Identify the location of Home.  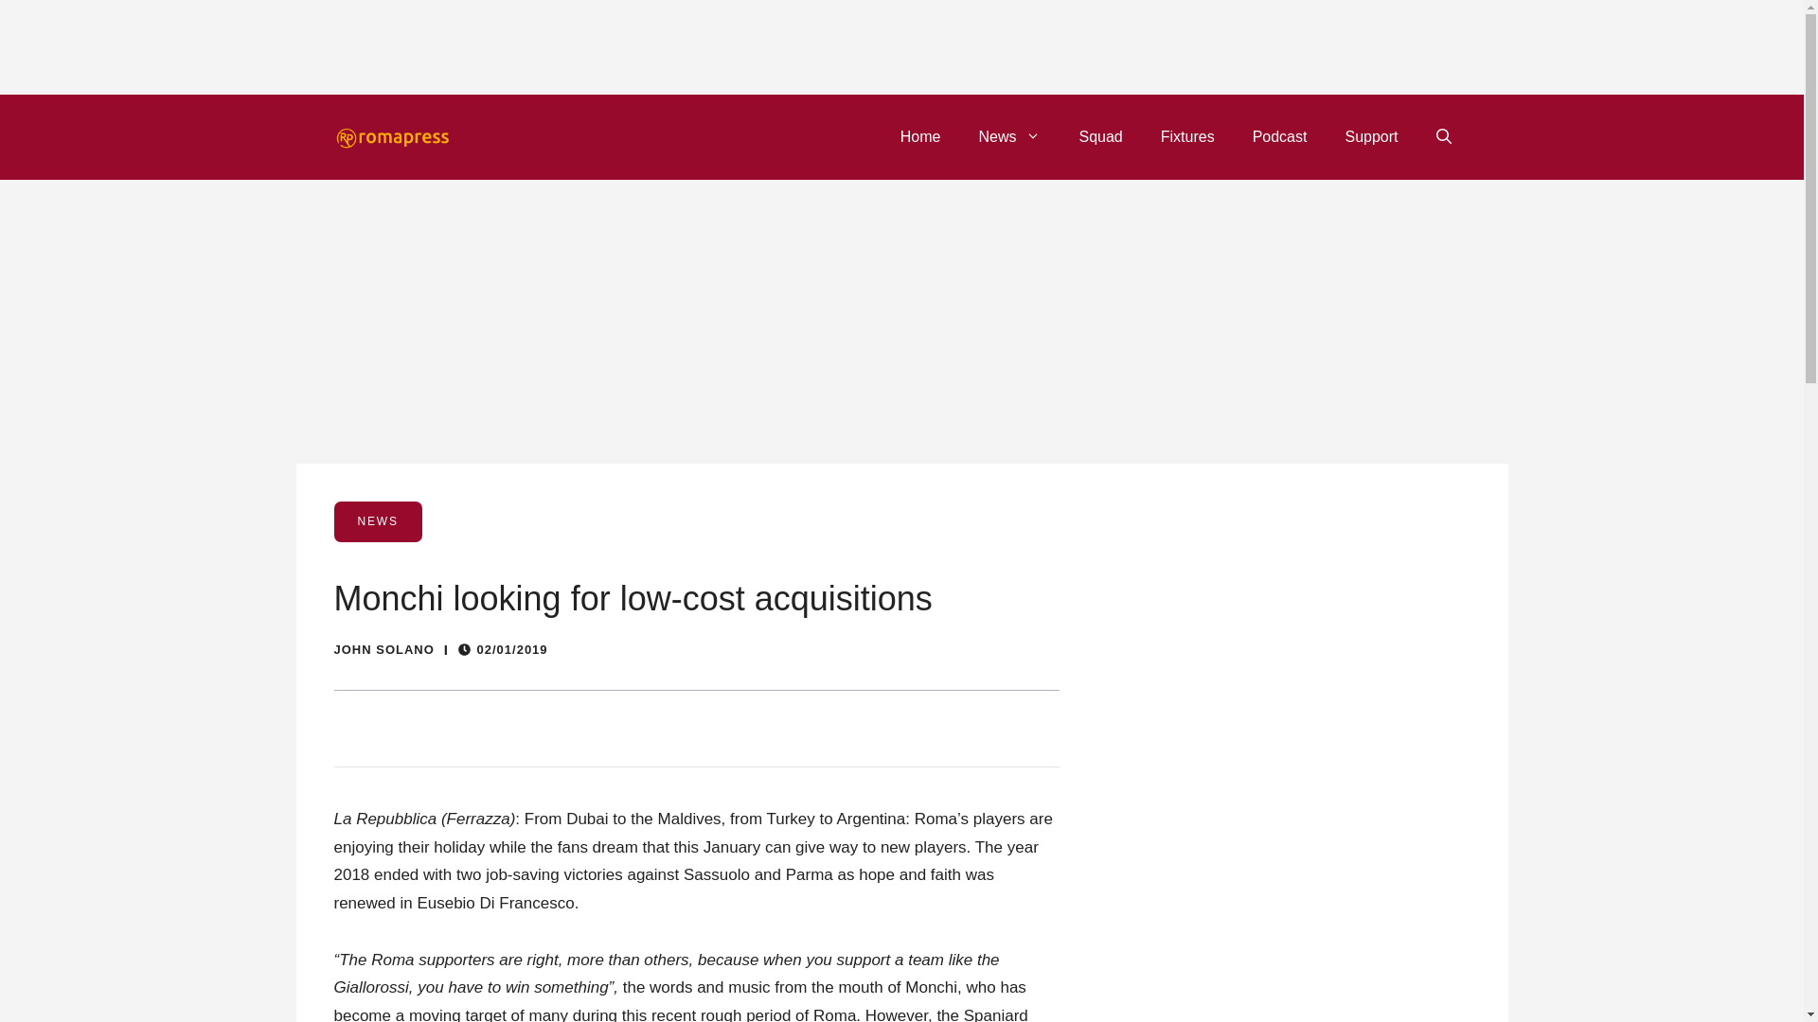
(920, 136).